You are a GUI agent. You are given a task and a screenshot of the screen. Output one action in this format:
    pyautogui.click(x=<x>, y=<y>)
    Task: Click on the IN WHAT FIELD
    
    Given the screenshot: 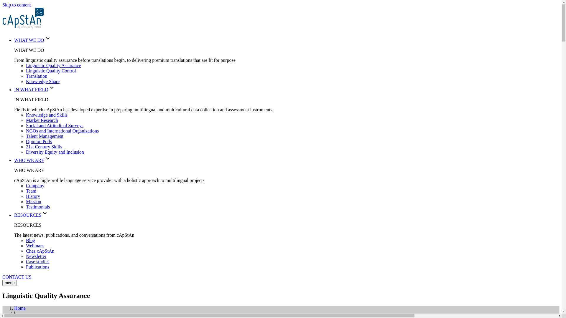 What is the action you would take?
    pyautogui.click(x=31, y=90)
    